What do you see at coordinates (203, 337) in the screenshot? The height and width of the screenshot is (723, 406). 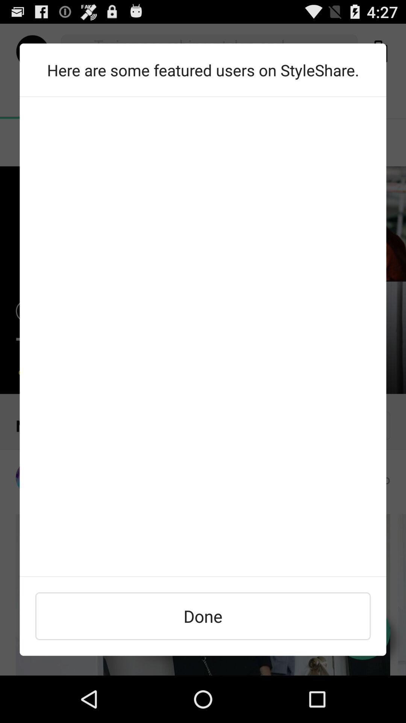 I see `find featured users` at bounding box center [203, 337].